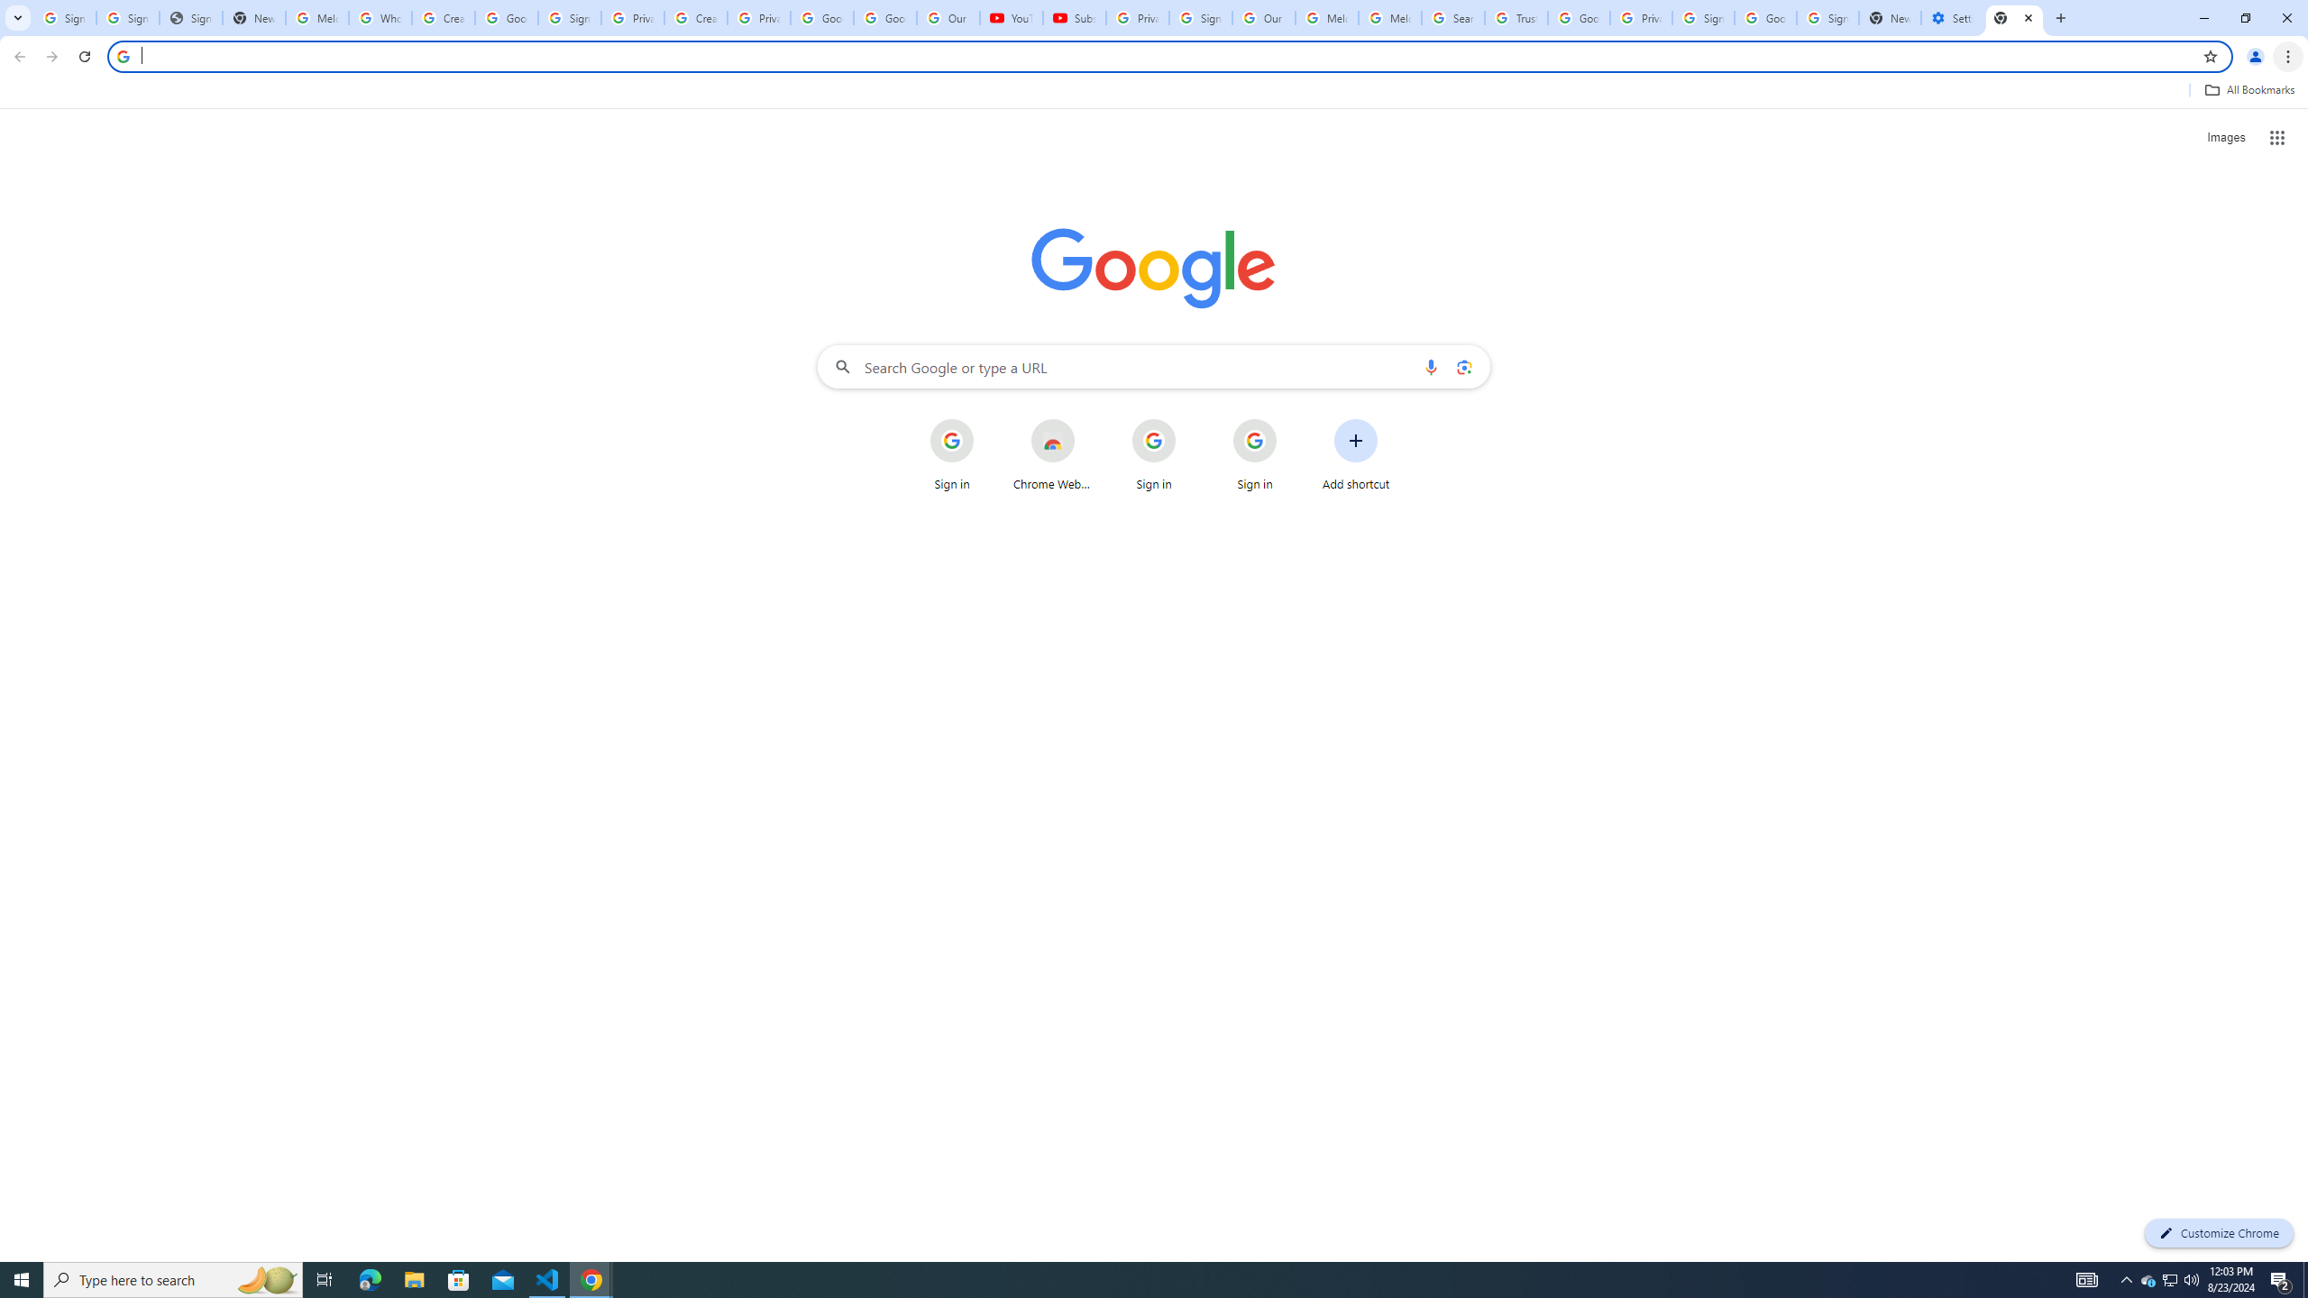 This screenshot has height=1298, width=2308. Describe the element at coordinates (1291, 420) in the screenshot. I see `More actions for Sign in shortcut` at that location.